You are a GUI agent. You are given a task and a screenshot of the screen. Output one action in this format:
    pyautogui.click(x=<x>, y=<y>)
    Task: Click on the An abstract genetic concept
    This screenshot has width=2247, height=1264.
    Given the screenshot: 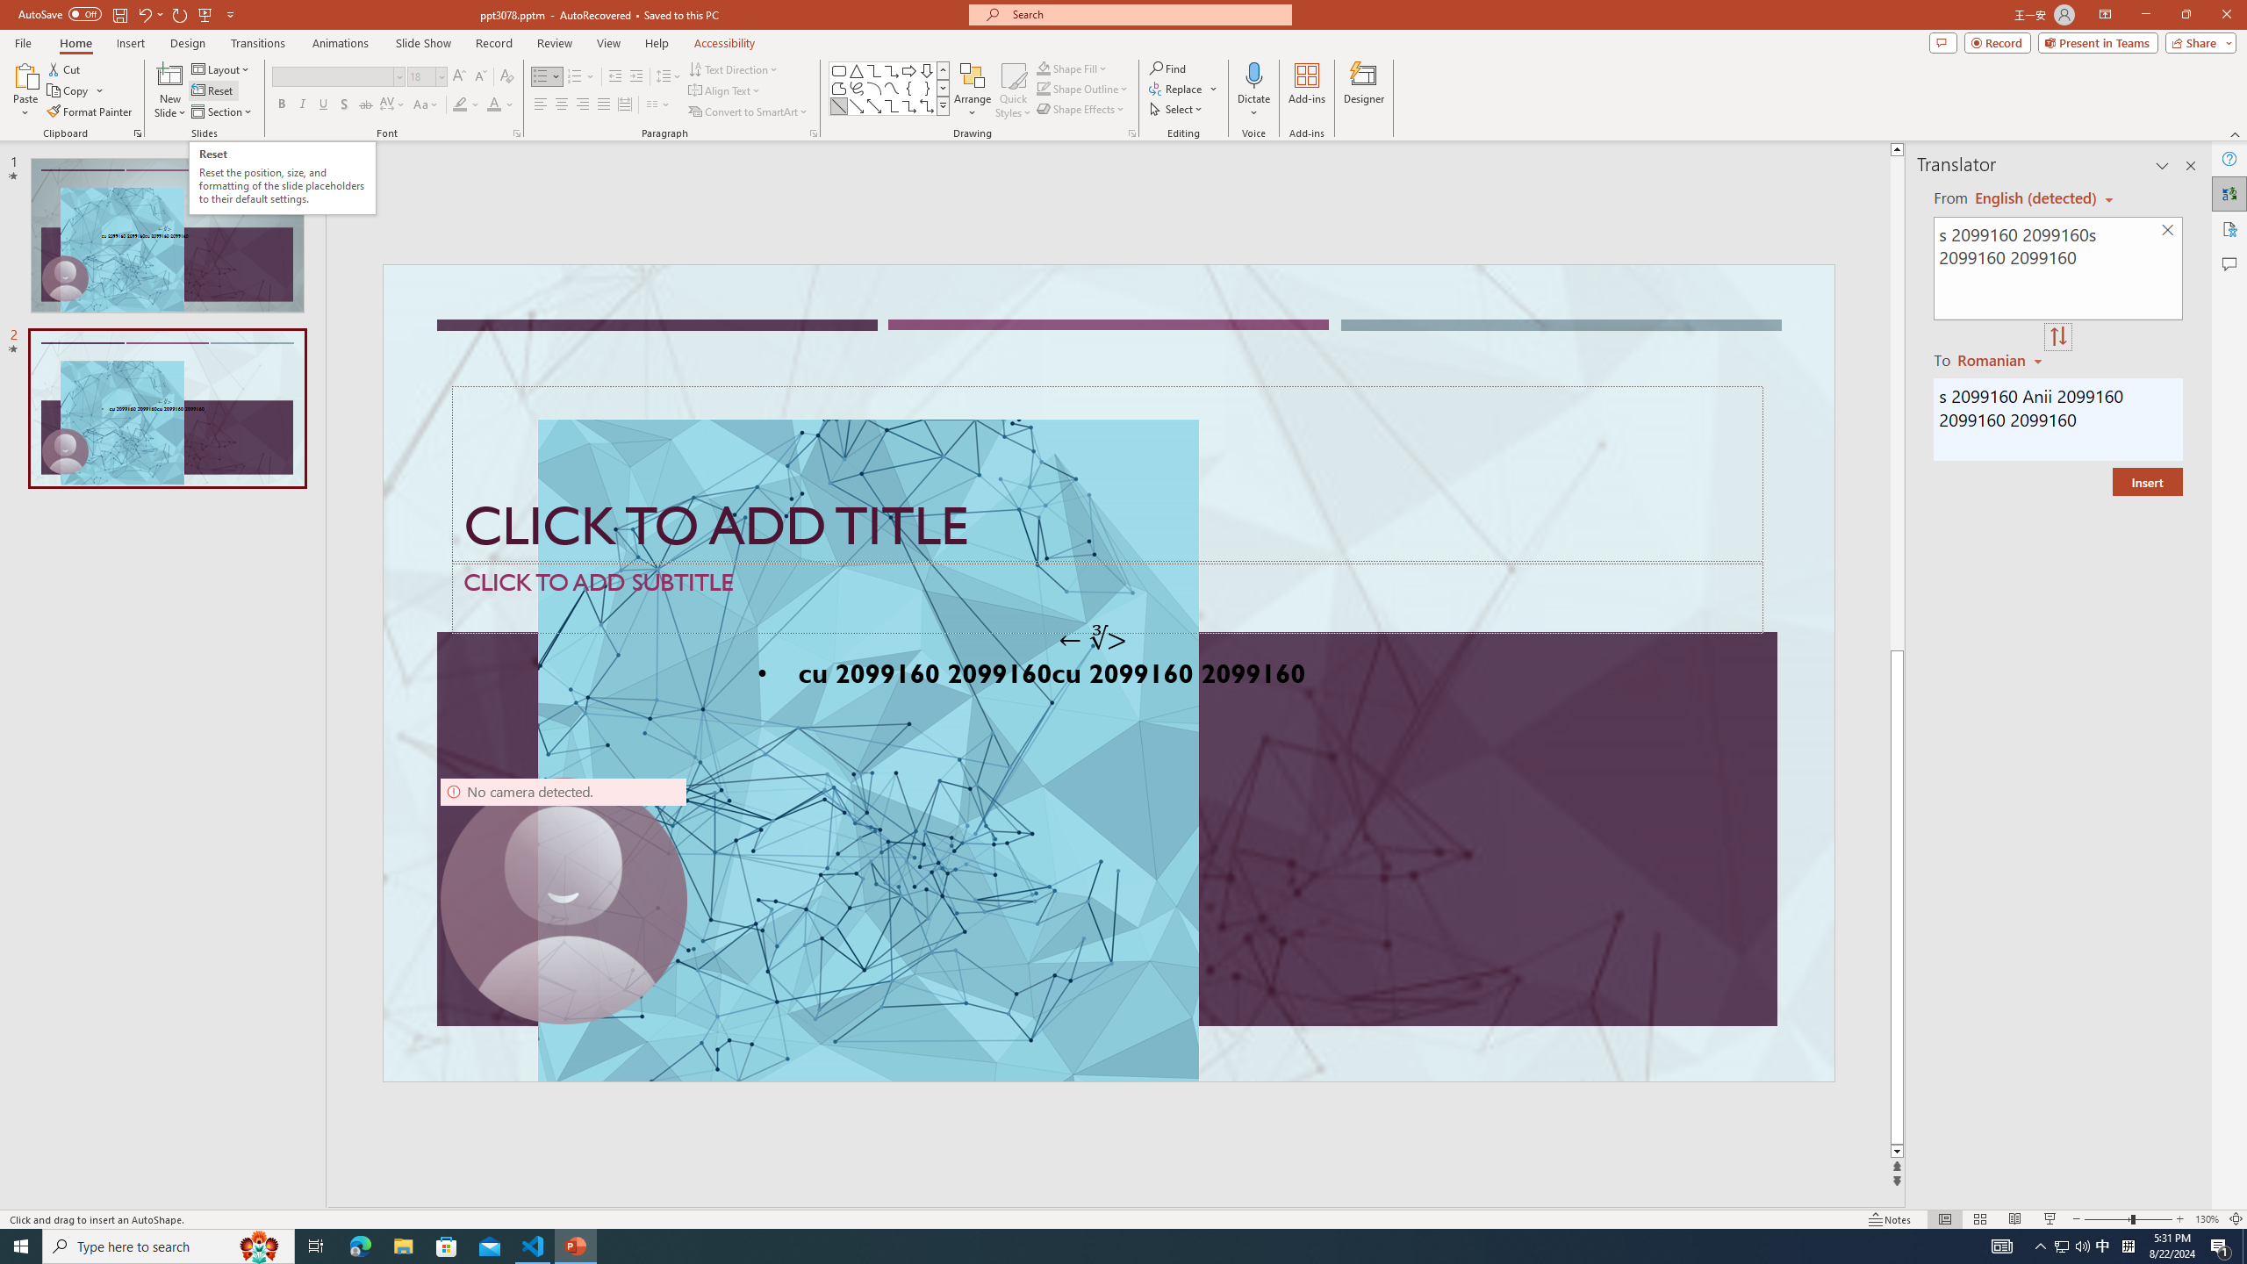 What is the action you would take?
    pyautogui.click(x=1108, y=673)
    